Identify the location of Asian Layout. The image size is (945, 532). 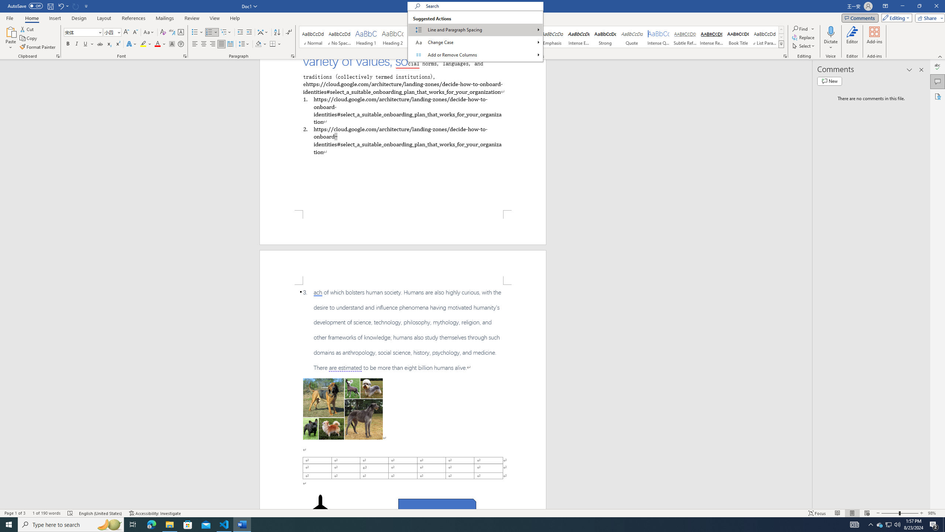
(263, 33).